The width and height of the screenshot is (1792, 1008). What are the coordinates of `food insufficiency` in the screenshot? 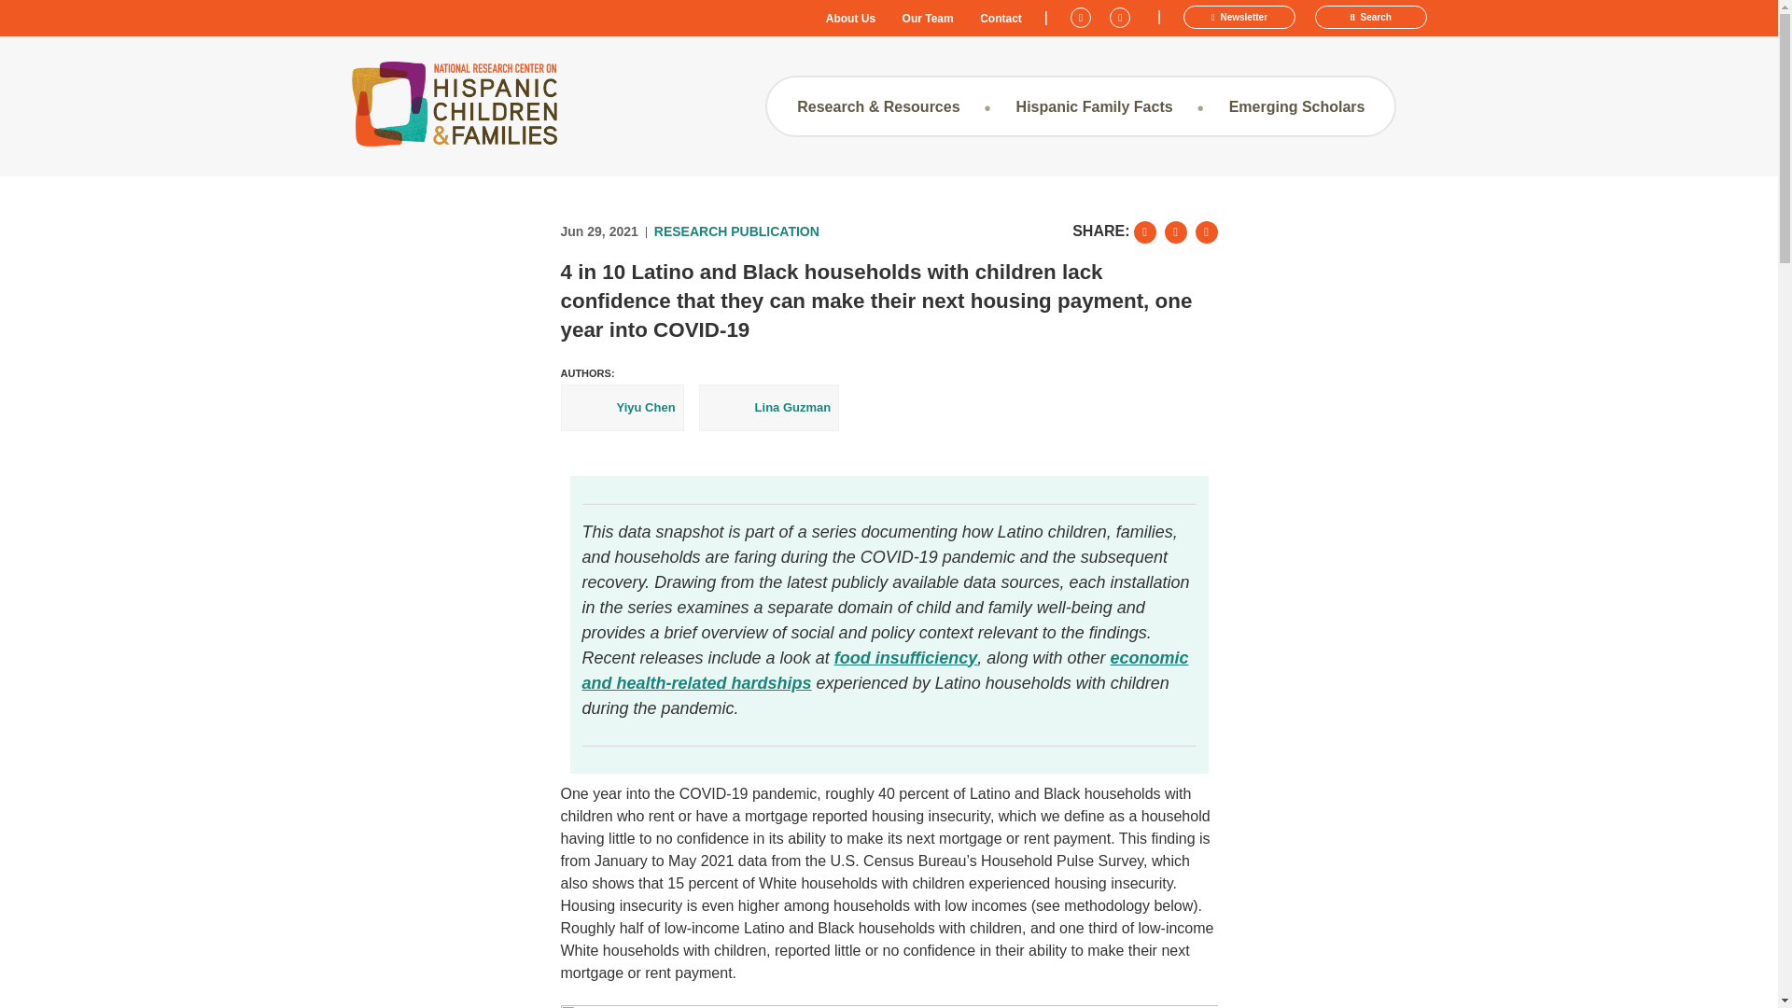 It's located at (906, 657).